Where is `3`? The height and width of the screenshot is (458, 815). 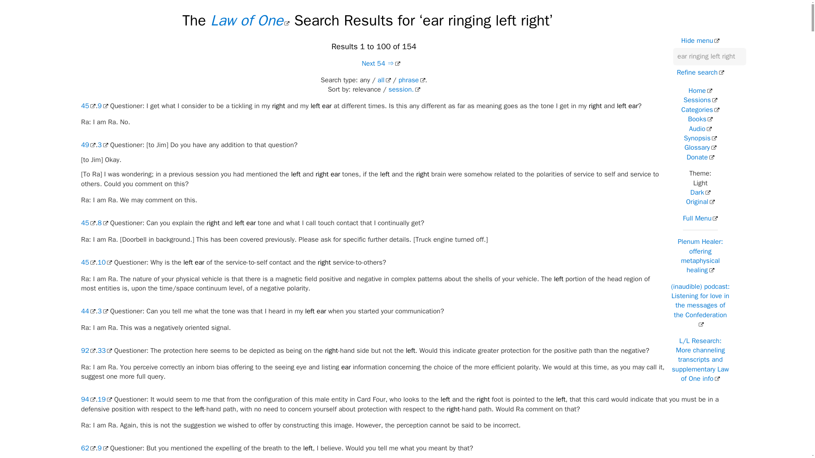 3 is located at coordinates (103, 311).